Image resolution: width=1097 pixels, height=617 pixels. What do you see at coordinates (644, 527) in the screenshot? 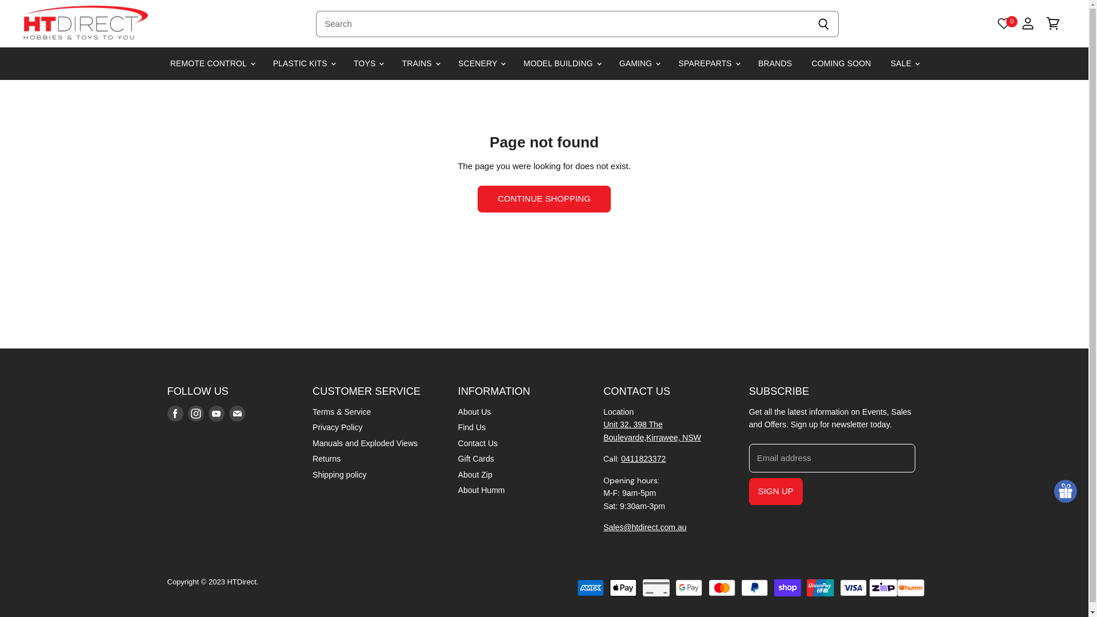
I see `Sales@htdirect.com.au` at bounding box center [644, 527].